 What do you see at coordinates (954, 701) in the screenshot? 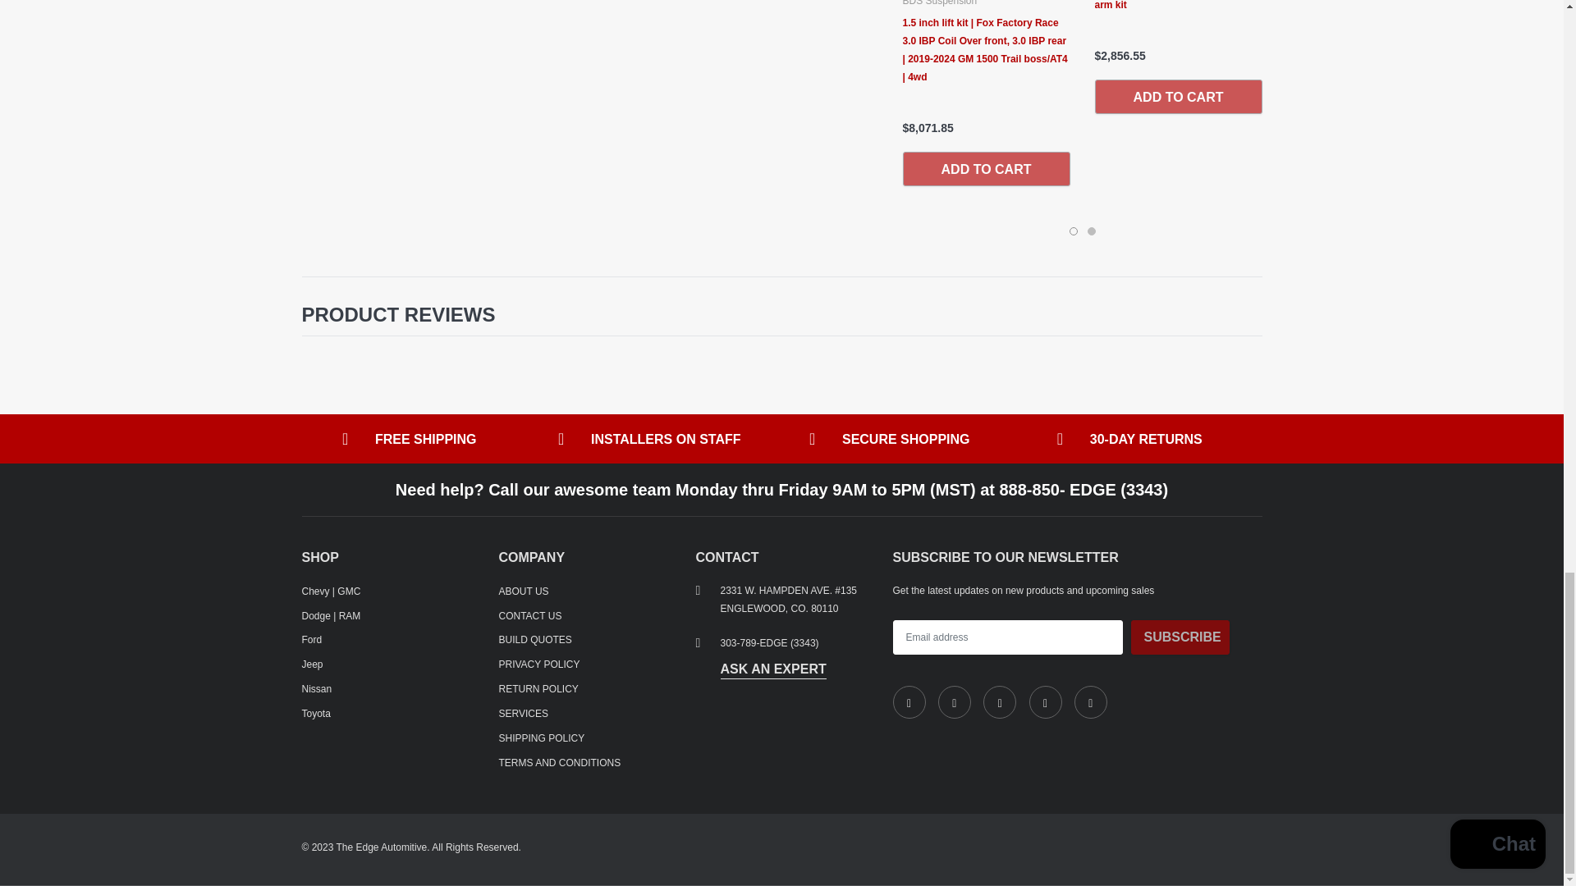
I see `Twitter` at bounding box center [954, 701].